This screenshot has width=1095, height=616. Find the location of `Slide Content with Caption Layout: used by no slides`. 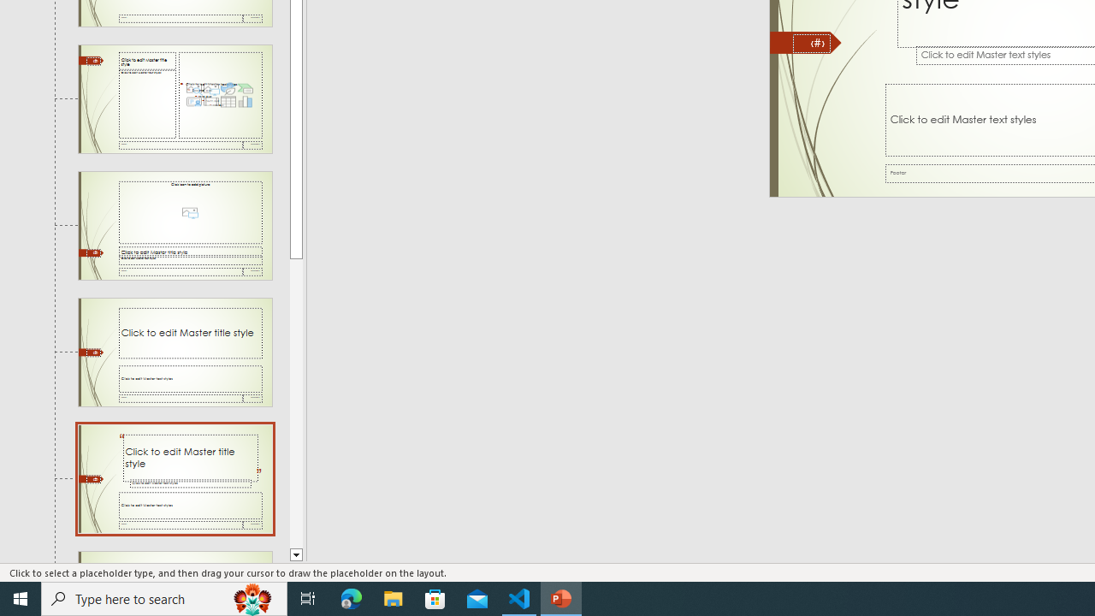

Slide Content with Caption Layout: used by no slides is located at coordinates (175, 99).